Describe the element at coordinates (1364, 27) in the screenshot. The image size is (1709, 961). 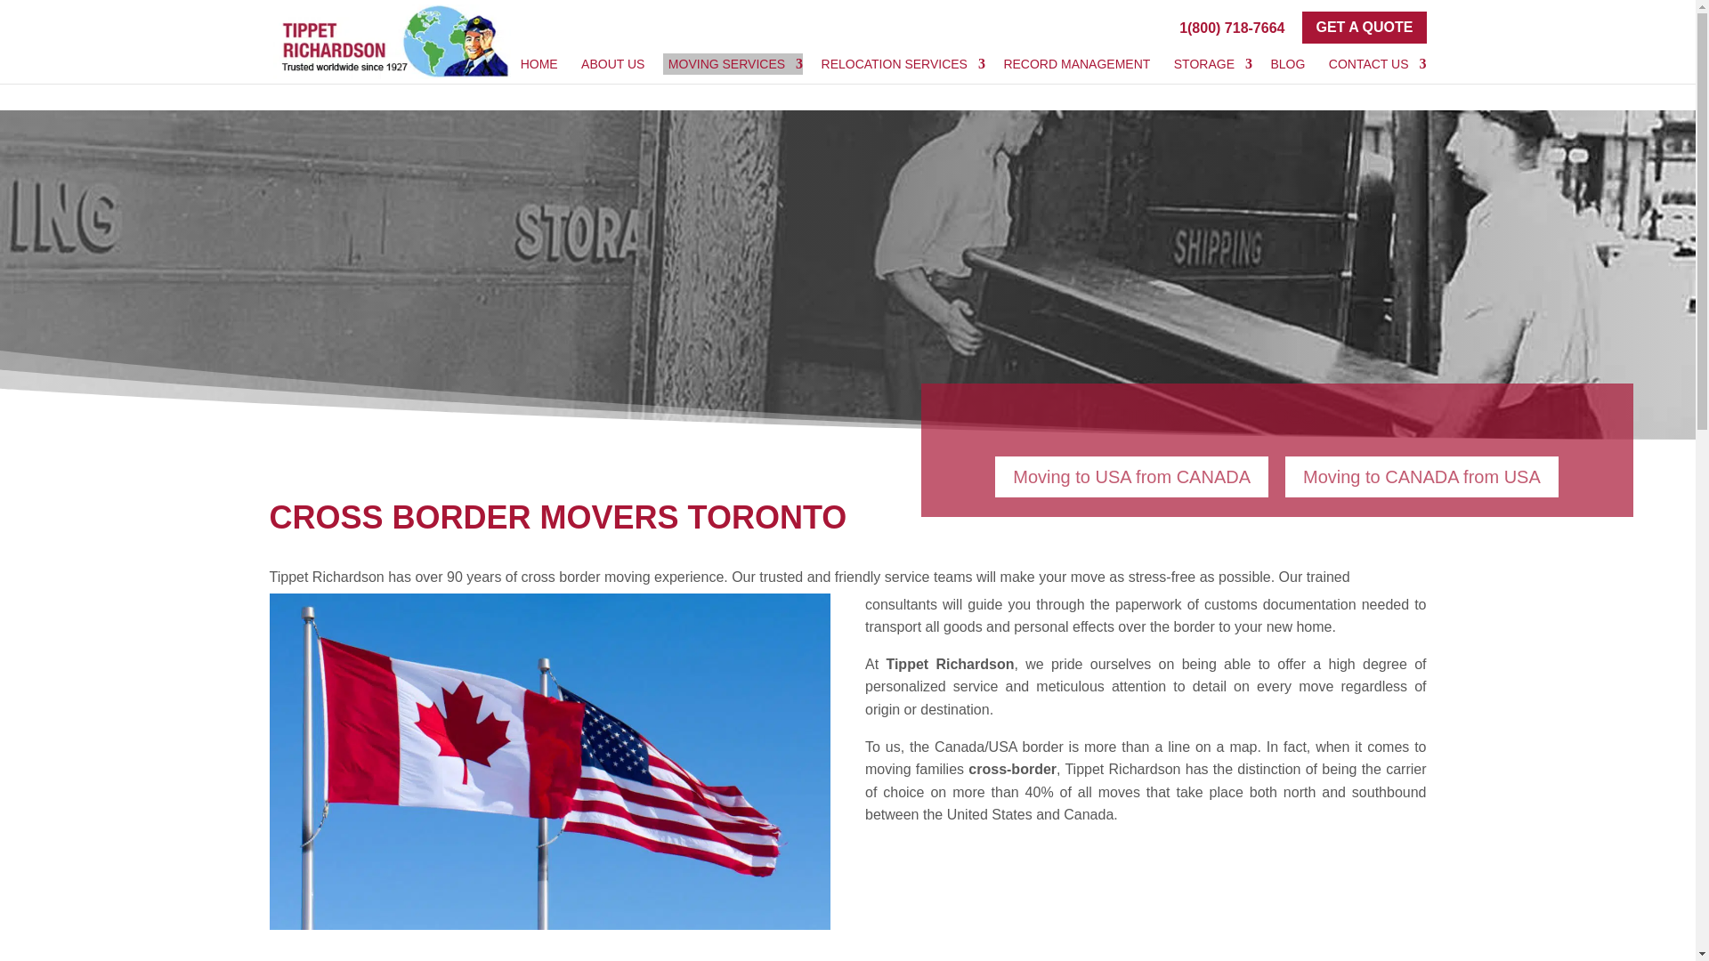
I see `GET A QUOTE` at that location.